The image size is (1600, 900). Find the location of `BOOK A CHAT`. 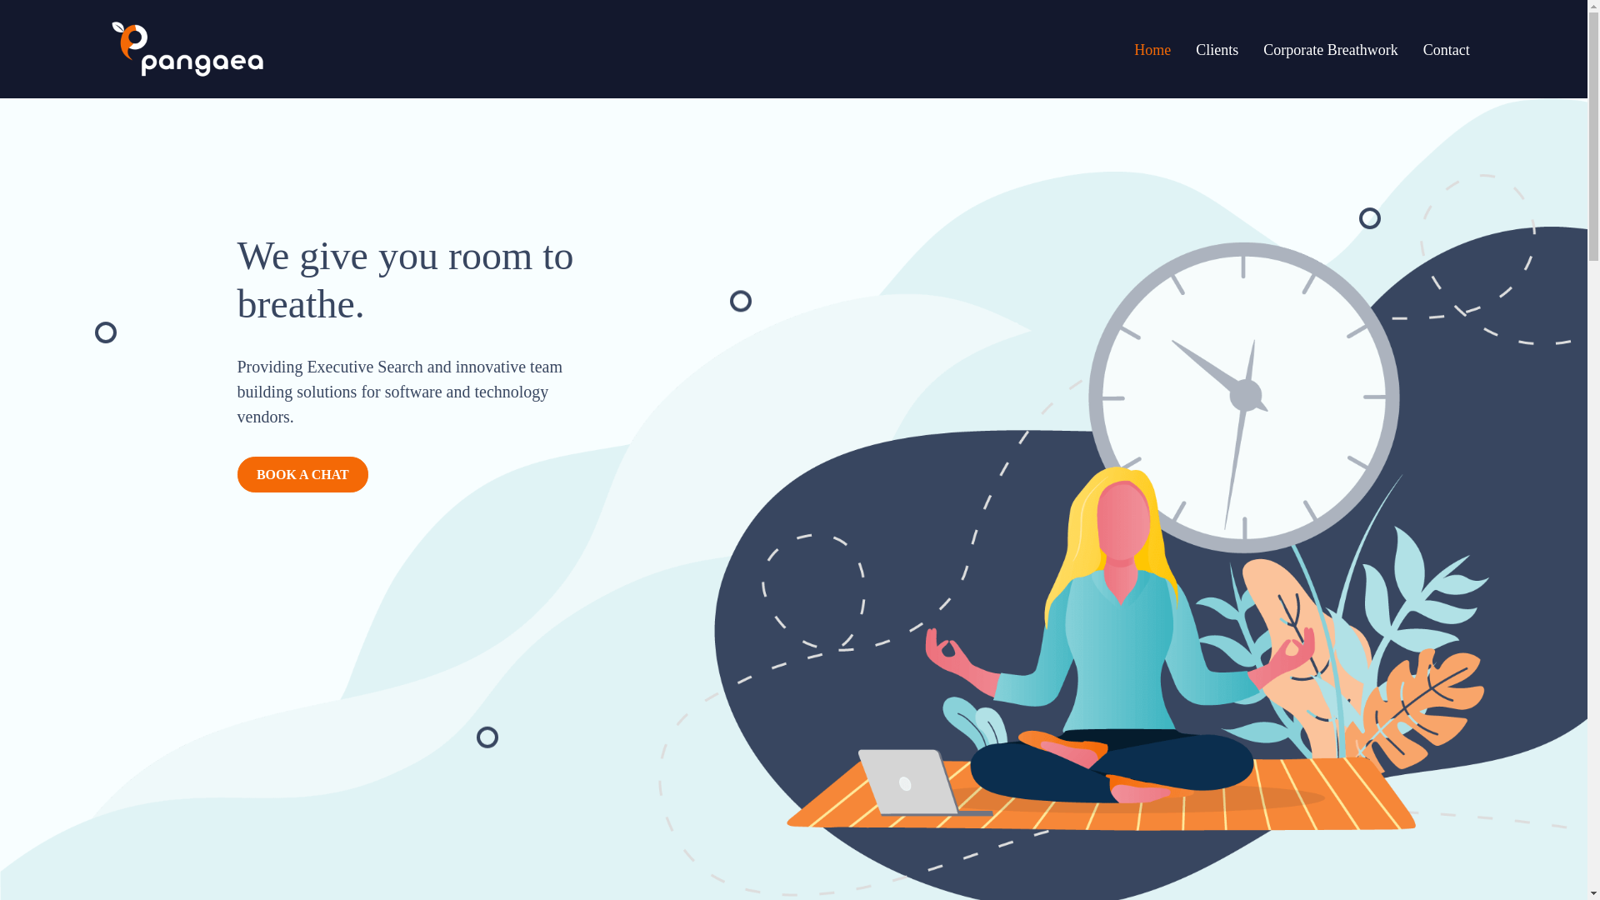

BOOK A CHAT is located at coordinates (302, 474).